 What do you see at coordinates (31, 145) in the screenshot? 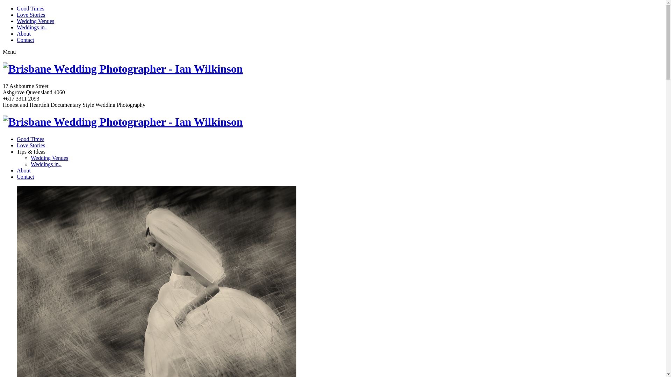
I see `Love Stories` at bounding box center [31, 145].